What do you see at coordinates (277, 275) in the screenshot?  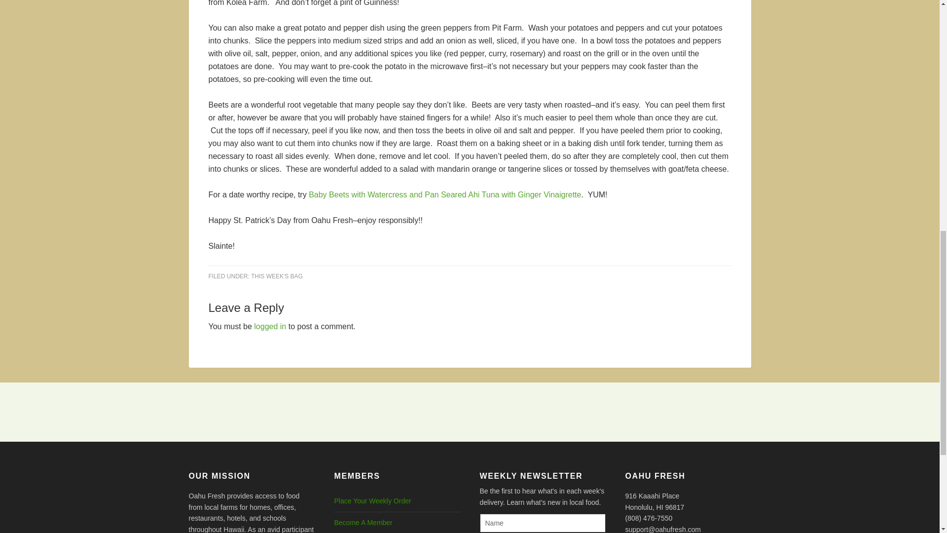 I see `THIS WEEK'S BAG` at bounding box center [277, 275].